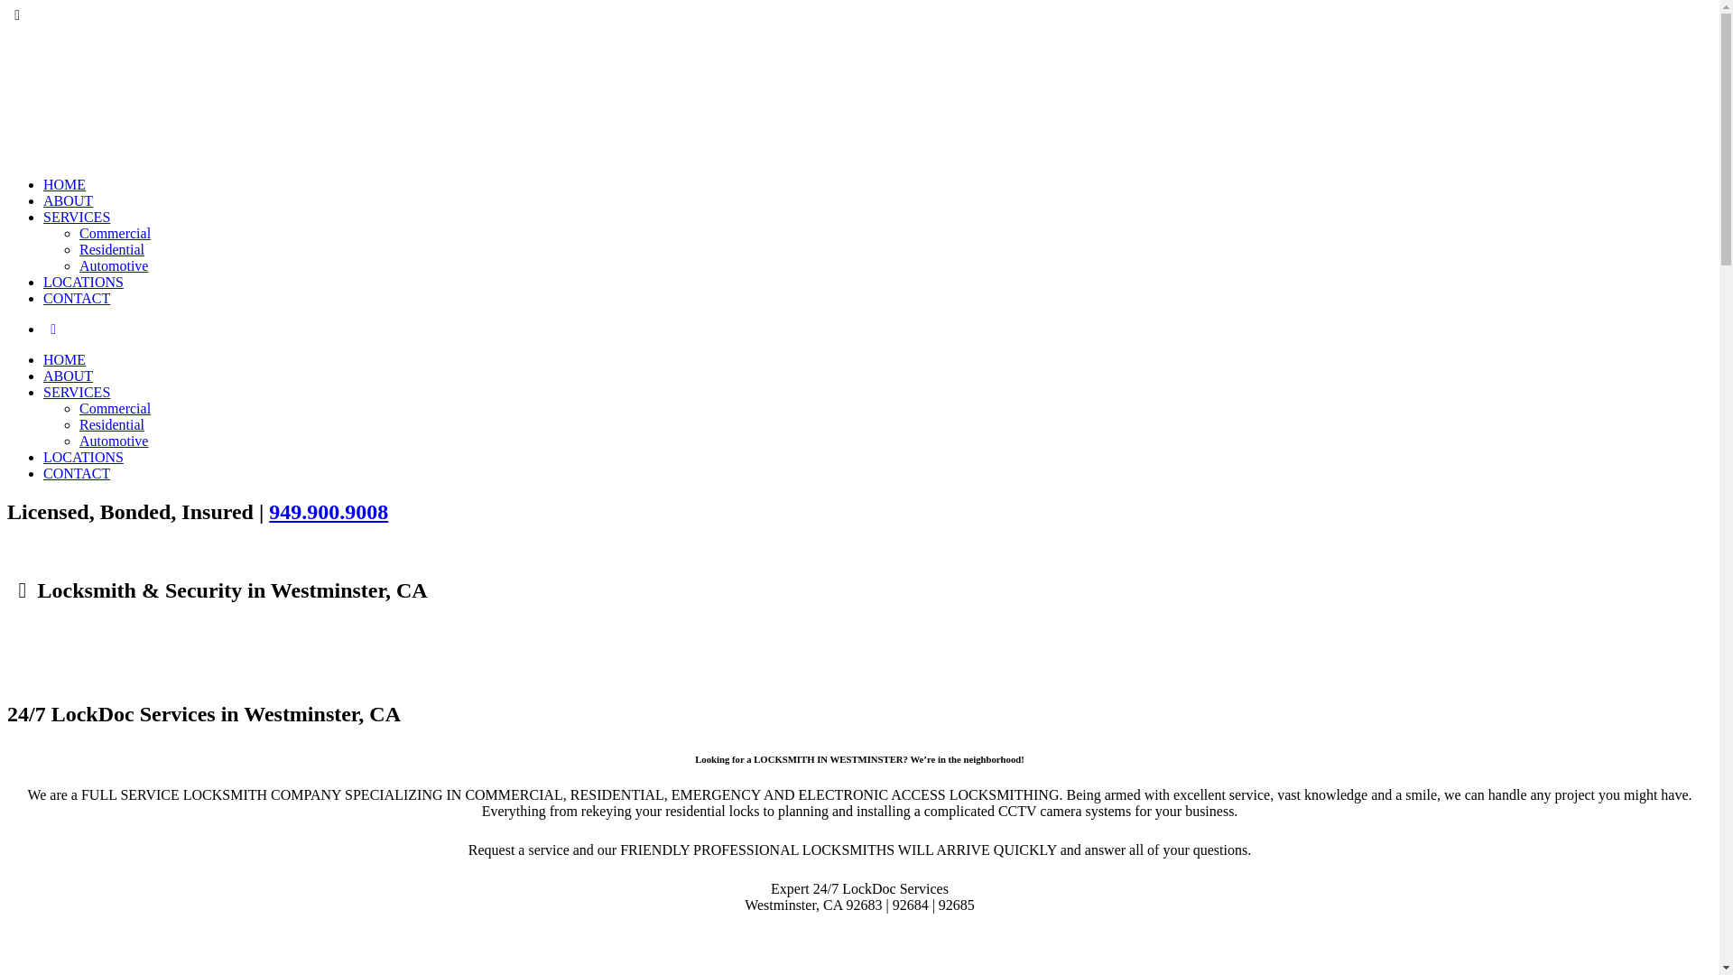 This screenshot has width=1733, height=975. I want to click on LOCATIONS, so click(83, 457).